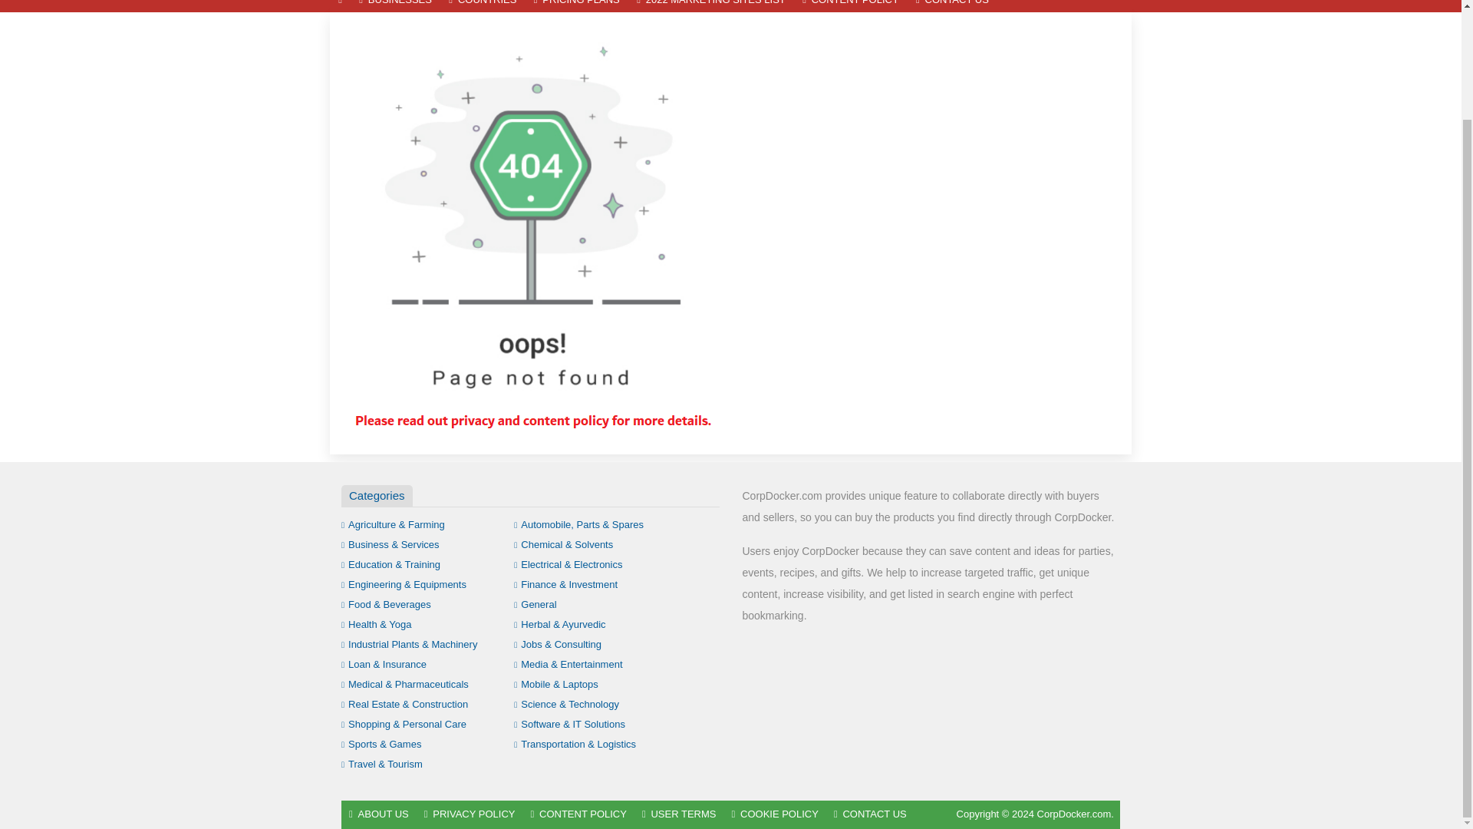 The height and width of the screenshot is (829, 1473). I want to click on HOME, so click(340, 6).